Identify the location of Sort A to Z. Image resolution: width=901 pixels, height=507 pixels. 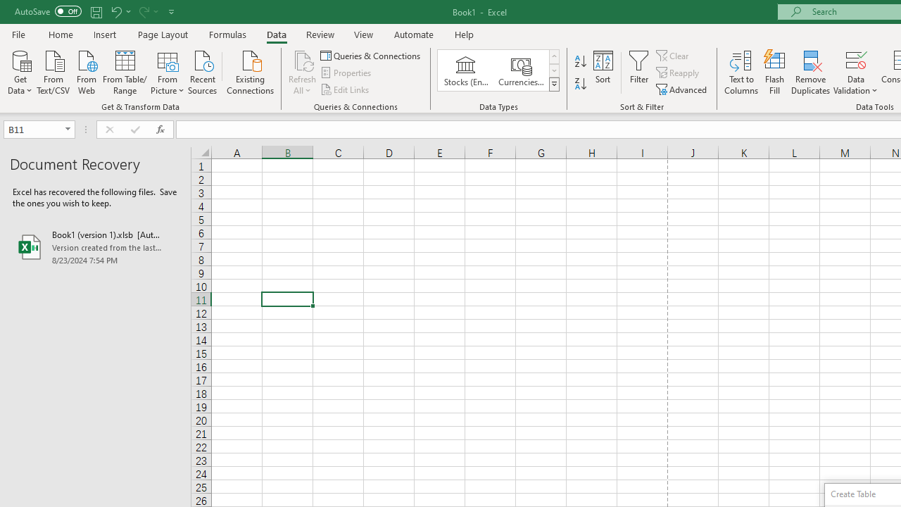
(580, 62).